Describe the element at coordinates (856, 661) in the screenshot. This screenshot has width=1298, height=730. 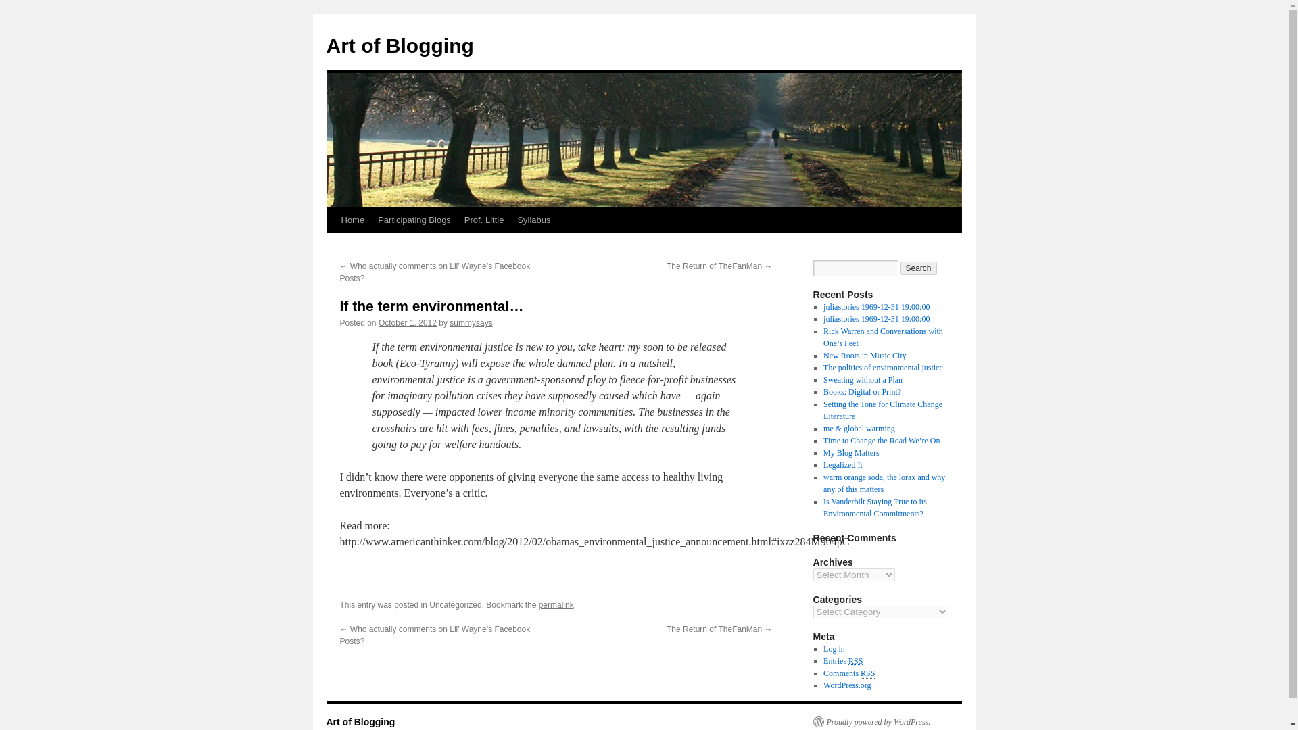
I see `Really Simple Syndication` at that location.